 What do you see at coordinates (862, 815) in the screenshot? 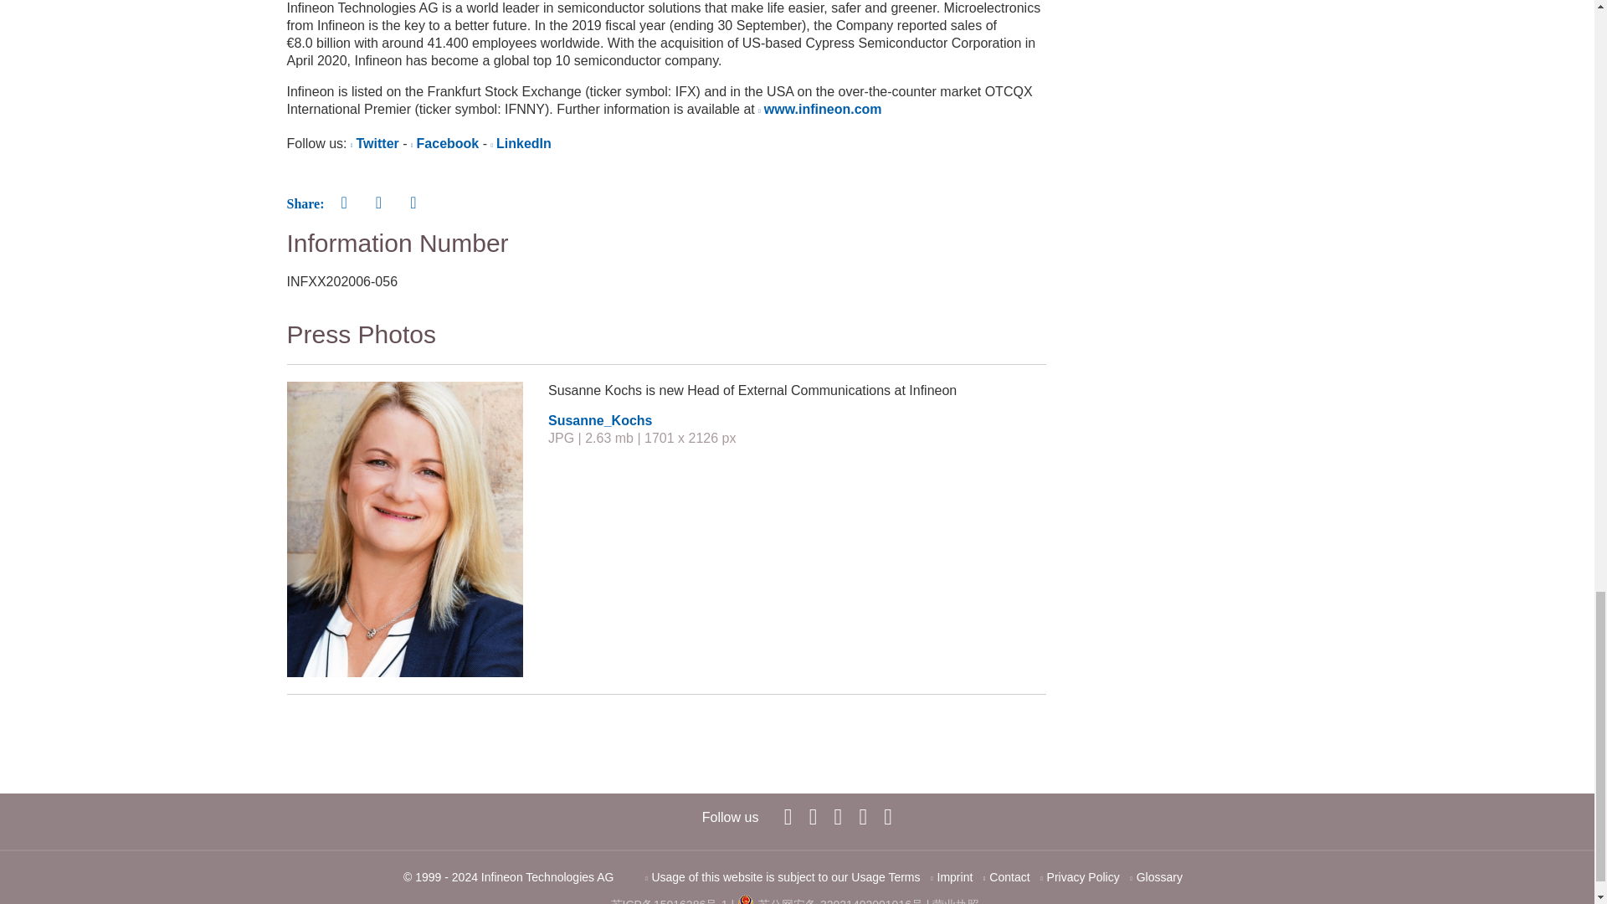
I see `Infineon` at bounding box center [862, 815].